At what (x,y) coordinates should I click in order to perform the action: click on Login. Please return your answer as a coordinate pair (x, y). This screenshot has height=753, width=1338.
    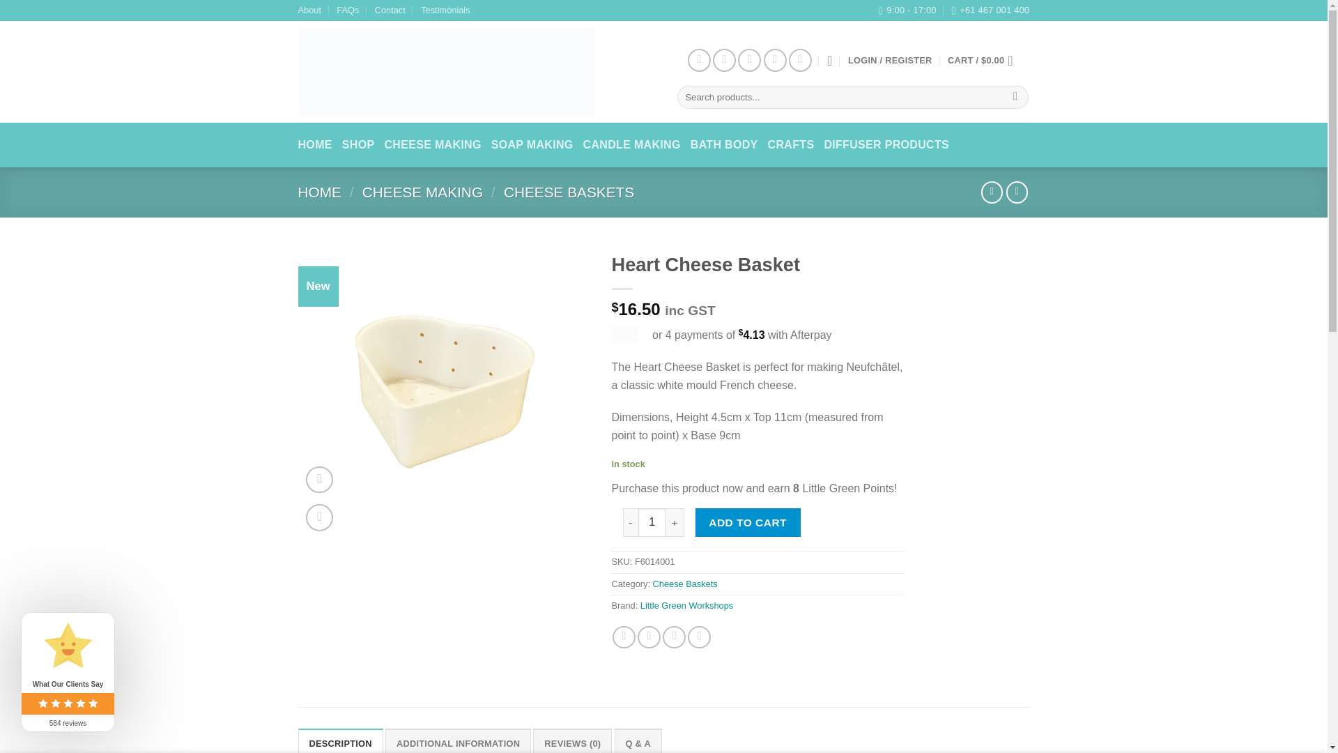
    Looking at the image, I should click on (891, 60).